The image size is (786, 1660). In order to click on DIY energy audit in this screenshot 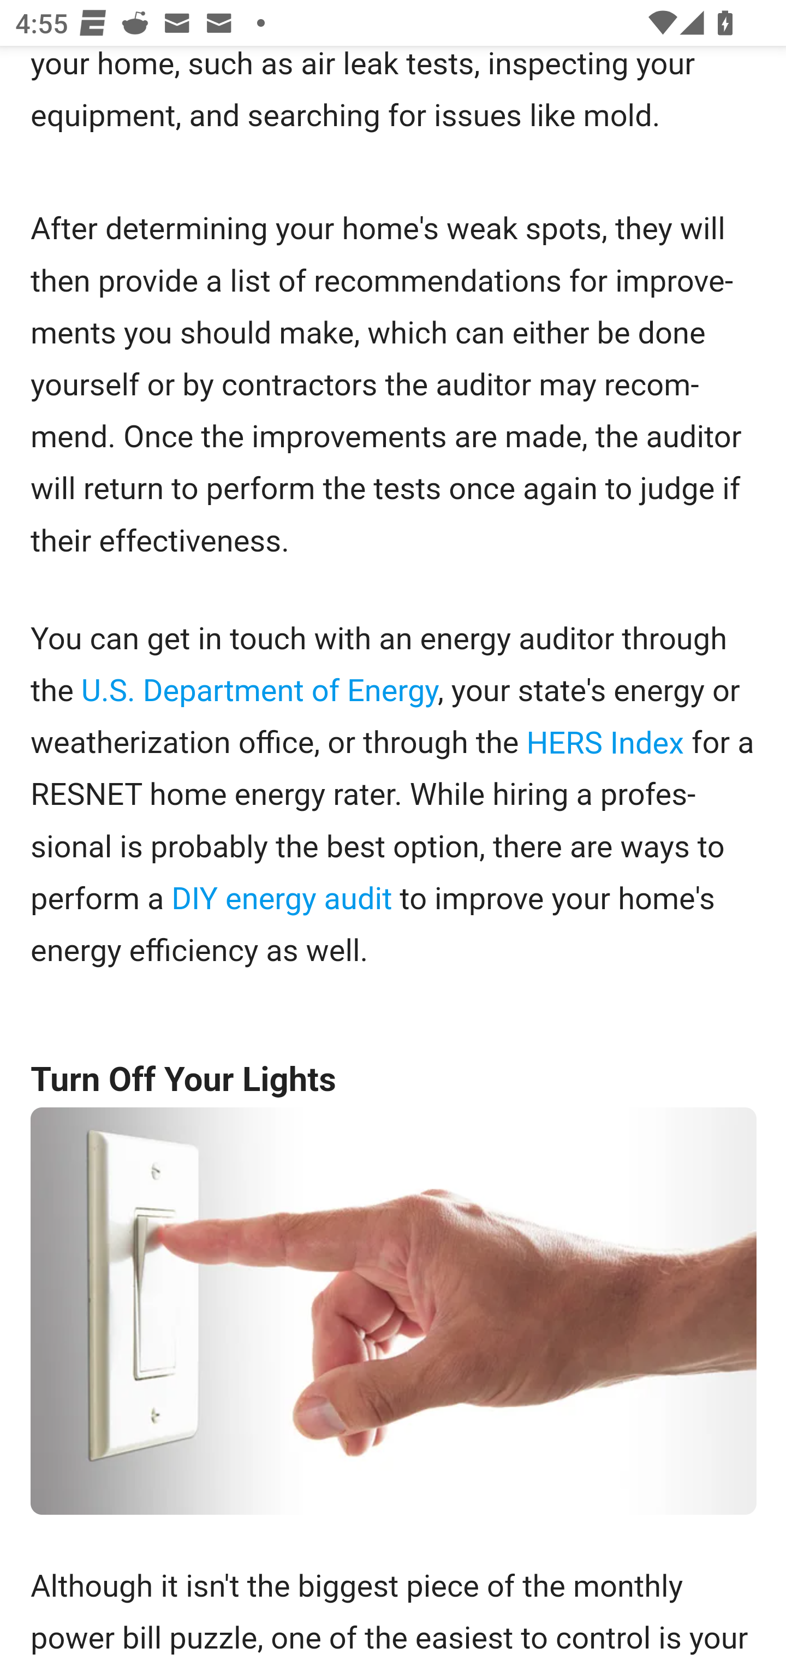, I will do `click(282, 900)`.